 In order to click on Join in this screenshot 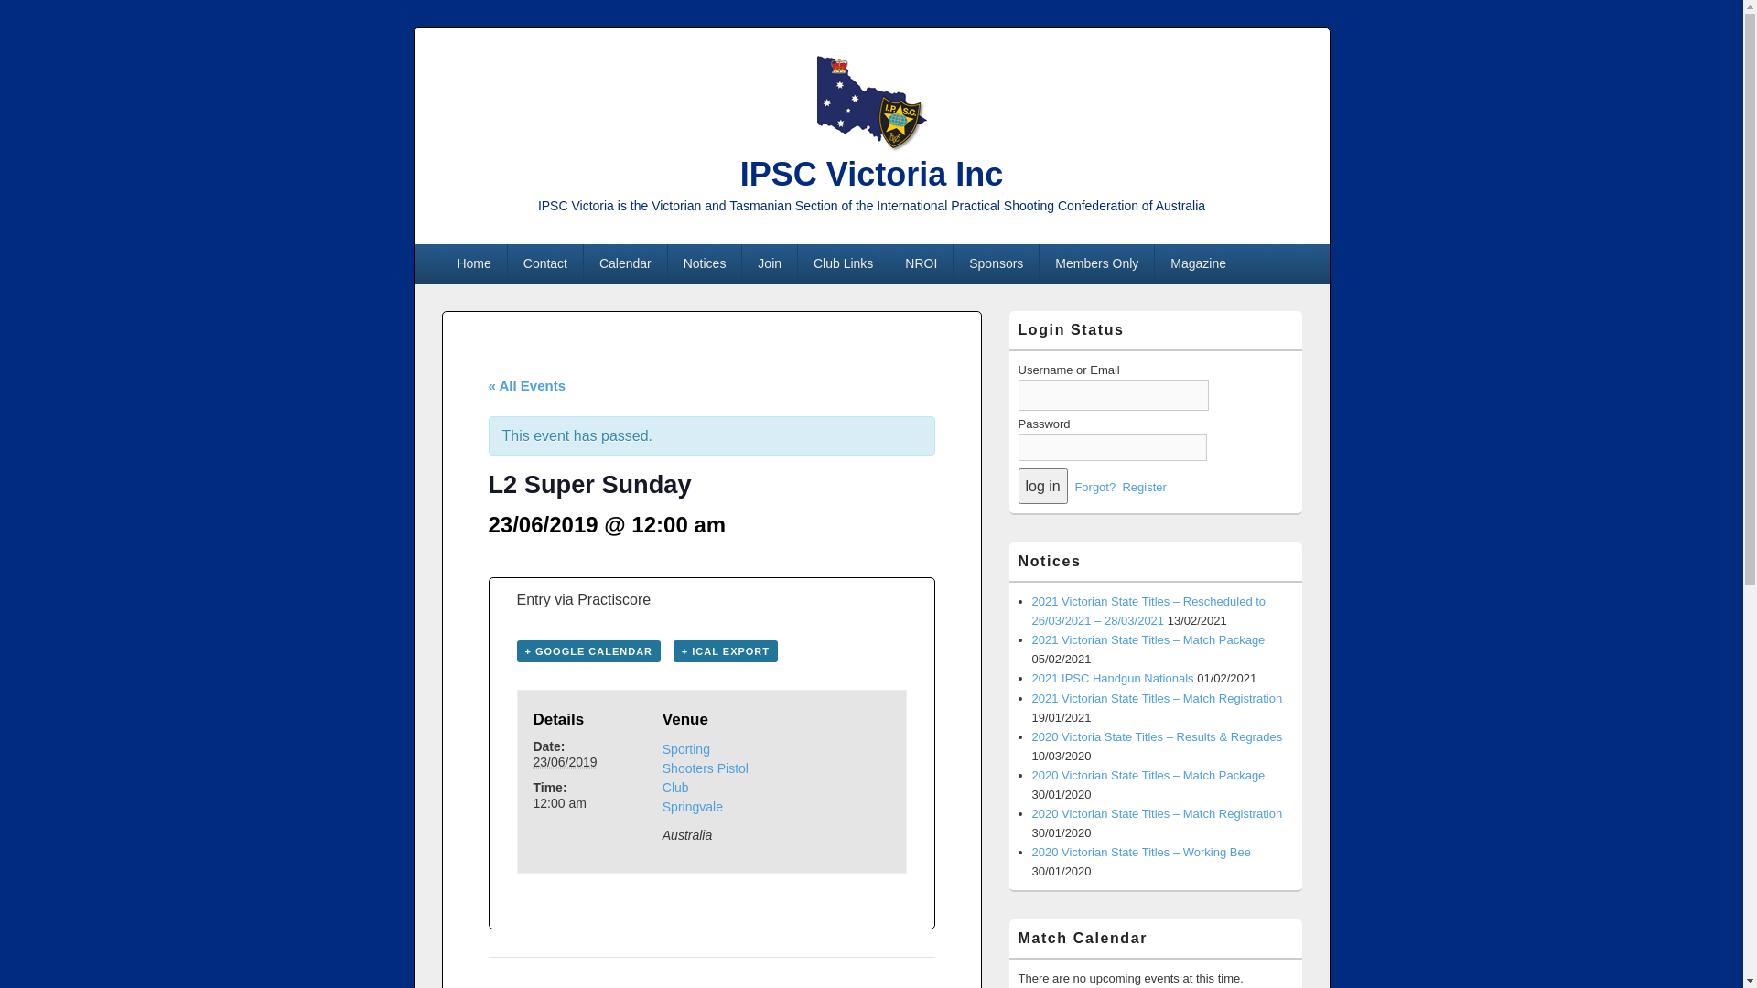, I will do `click(770, 263)`.